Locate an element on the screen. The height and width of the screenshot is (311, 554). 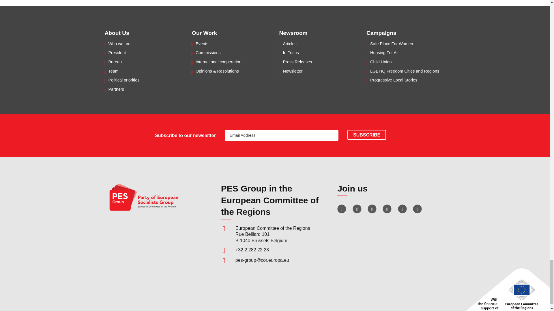
Expand menu Newsroom is located at coordinates (293, 33).